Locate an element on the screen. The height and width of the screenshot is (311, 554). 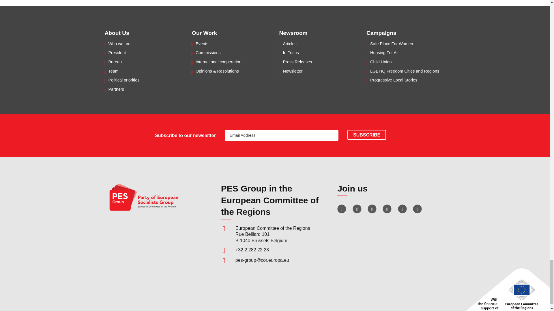
Expand menu Newsroom is located at coordinates (293, 33).